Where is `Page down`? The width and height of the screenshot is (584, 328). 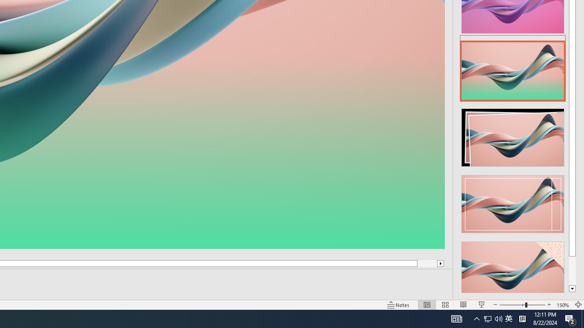
Page down is located at coordinates (572, 271).